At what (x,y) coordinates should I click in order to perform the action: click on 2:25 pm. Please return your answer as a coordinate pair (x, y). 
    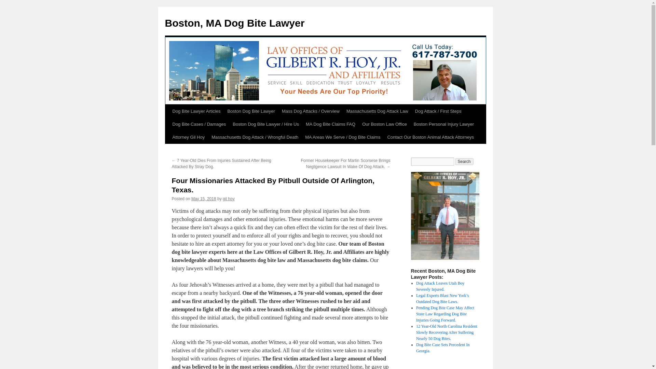
    Looking at the image, I should click on (204, 199).